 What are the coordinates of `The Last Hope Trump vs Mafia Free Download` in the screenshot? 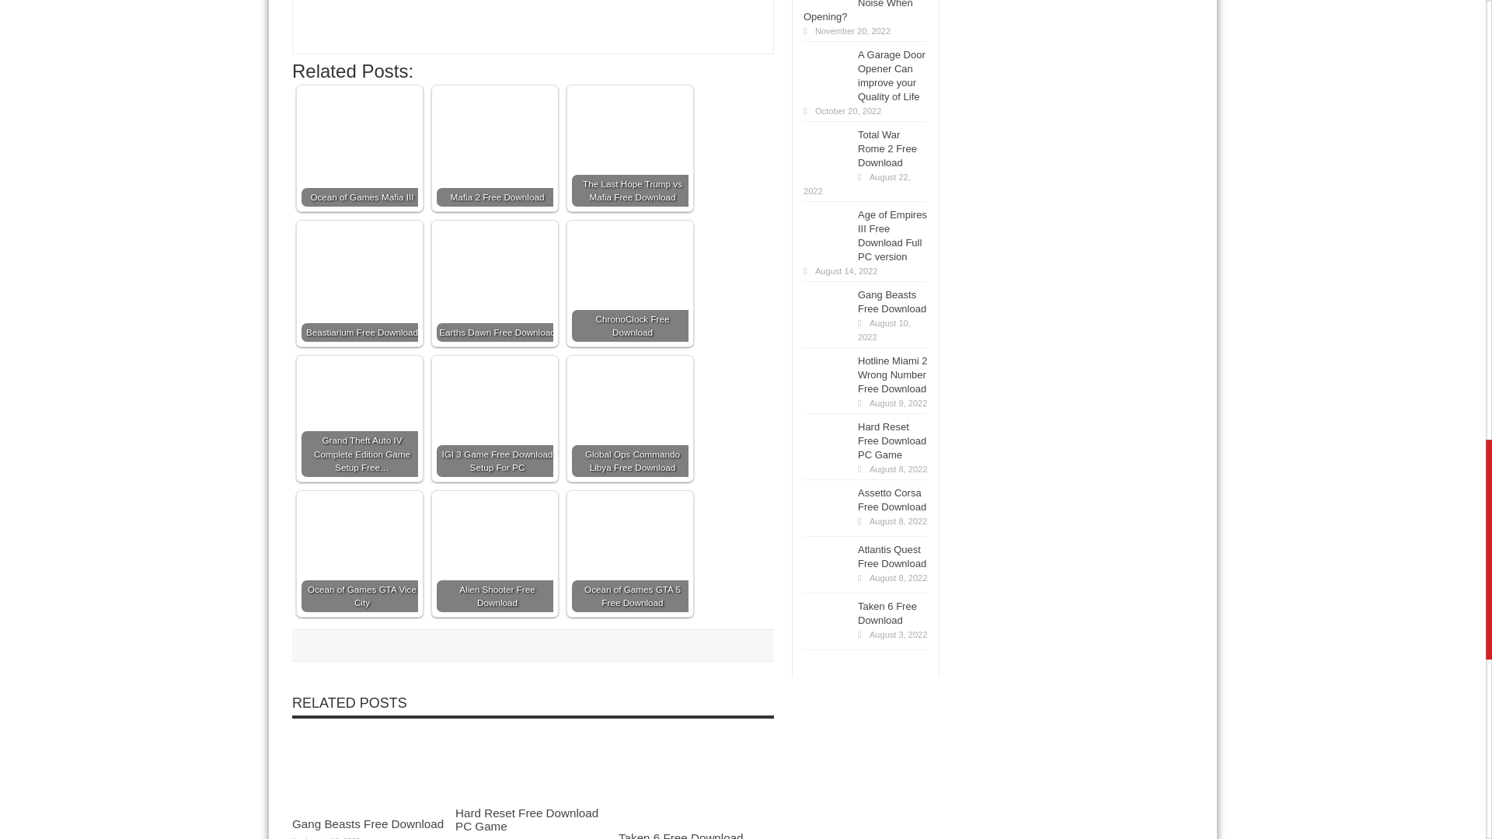 It's located at (629, 148).